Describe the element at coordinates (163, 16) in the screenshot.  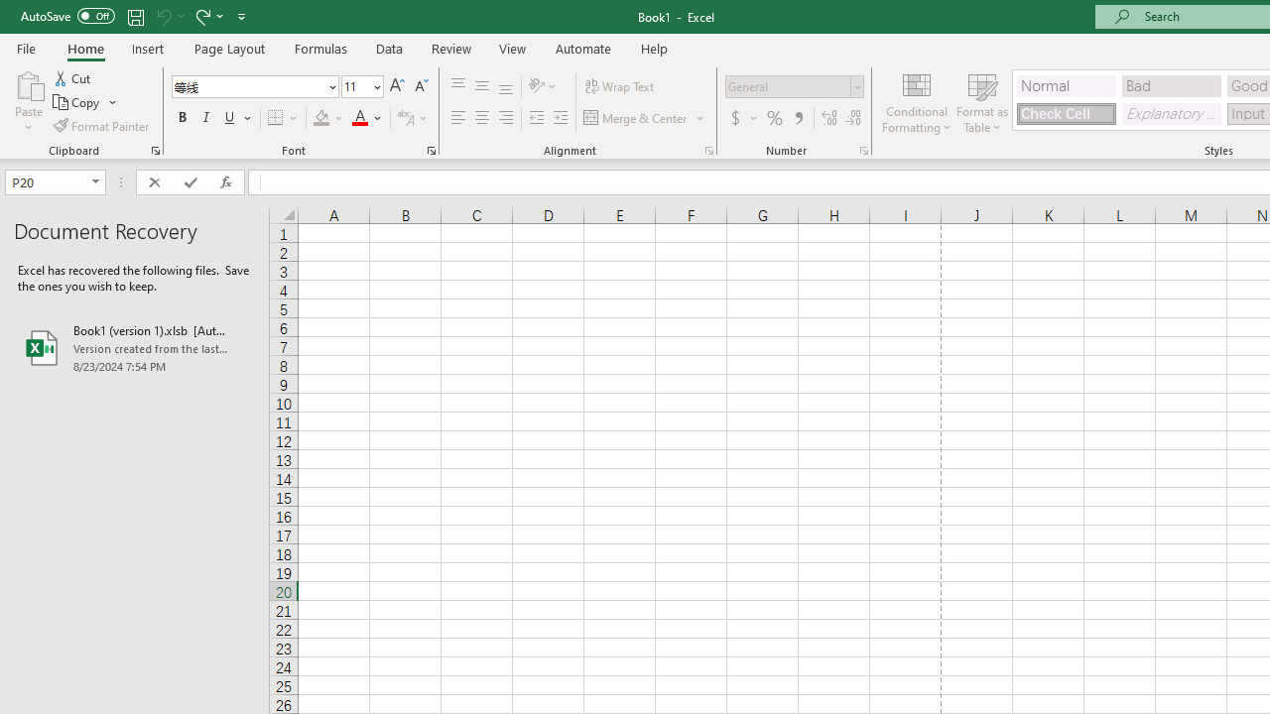
I see `Undo` at that location.